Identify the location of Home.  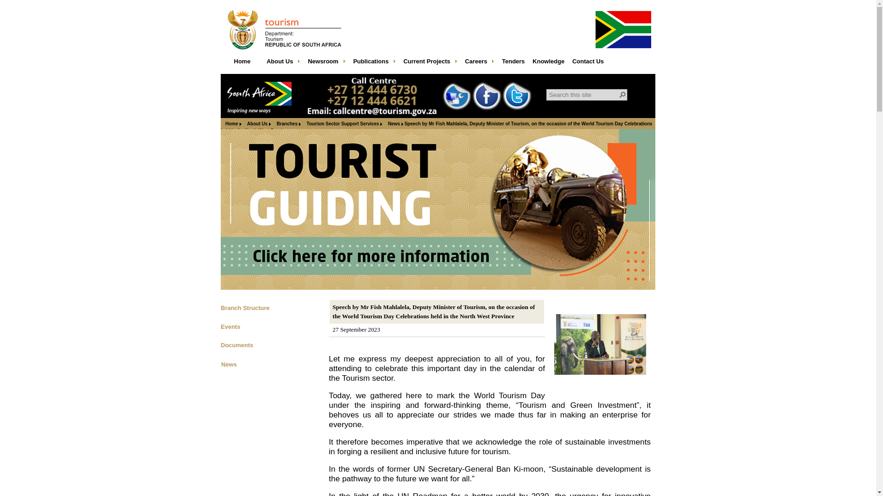
(242, 64).